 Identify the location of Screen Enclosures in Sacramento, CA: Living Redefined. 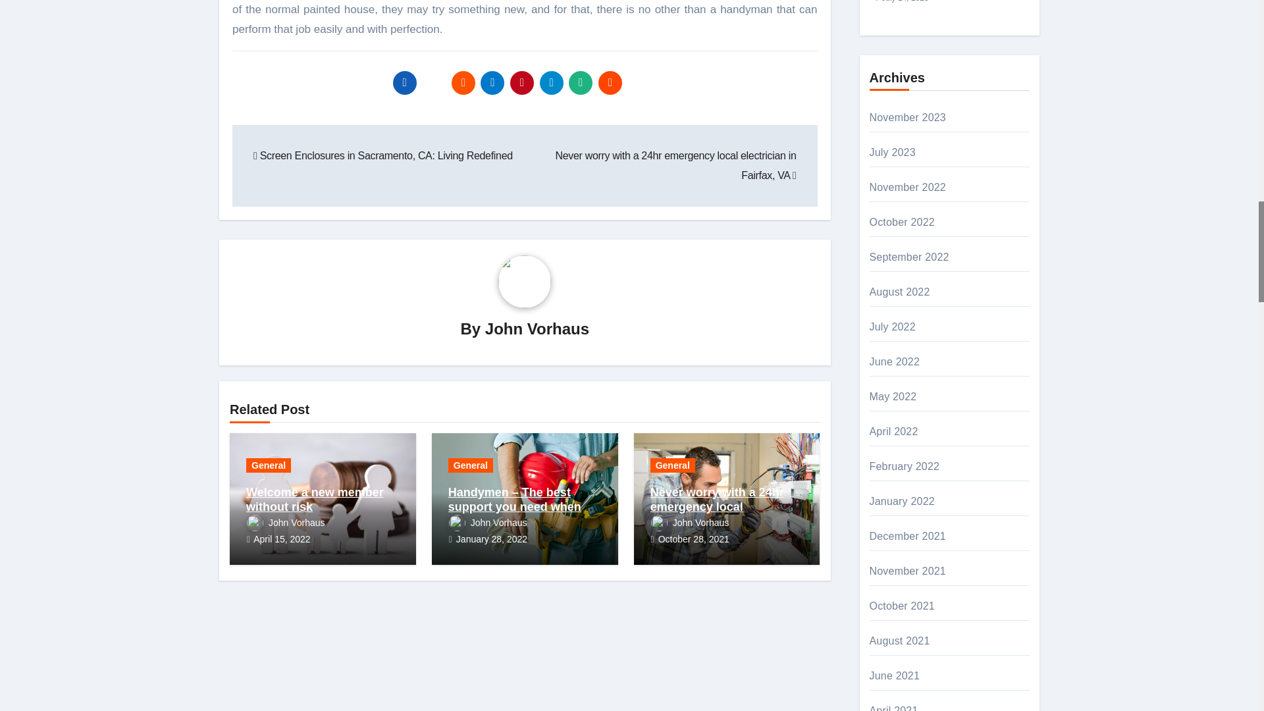
(383, 155).